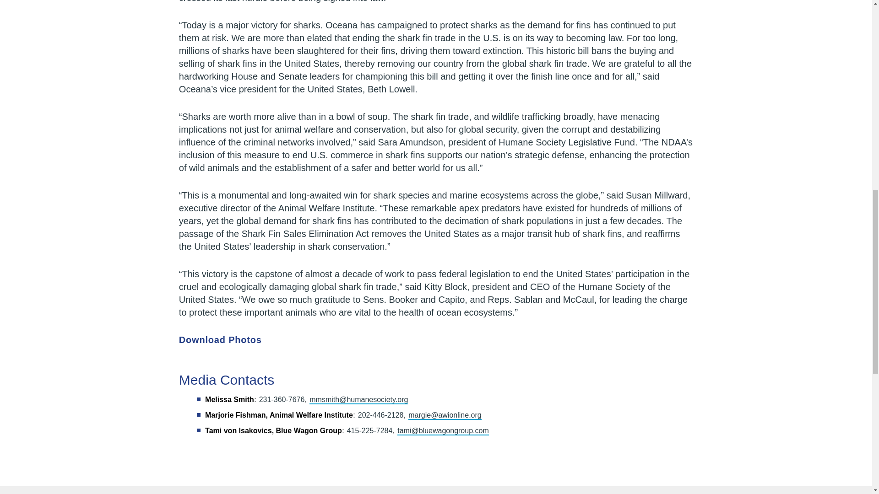  I want to click on 415-225-7284, so click(370, 431).